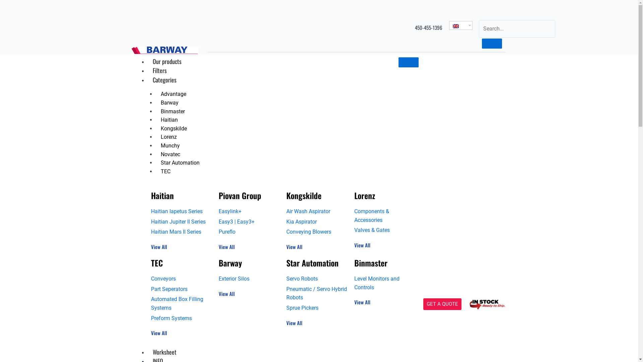  Describe the element at coordinates (181, 304) in the screenshot. I see `Automated Box Filling Systems` at that location.